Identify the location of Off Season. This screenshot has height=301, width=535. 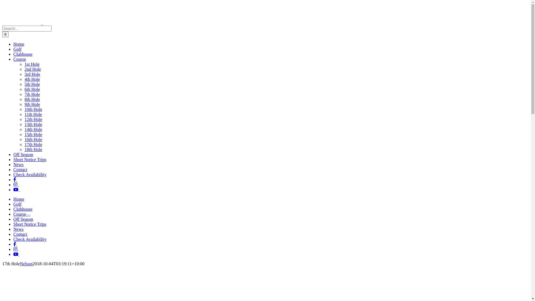
(23, 219).